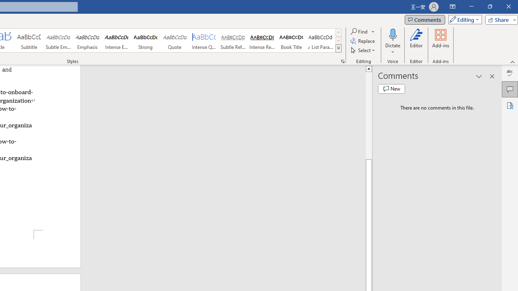 The width and height of the screenshot is (518, 291). I want to click on New comment, so click(391, 89).